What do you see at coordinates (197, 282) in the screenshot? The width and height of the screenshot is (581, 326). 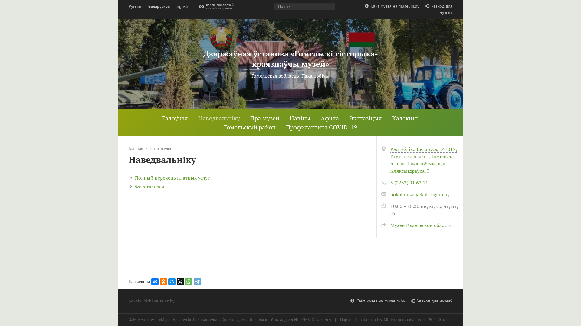 I see `Telegram` at bounding box center [197, 282].